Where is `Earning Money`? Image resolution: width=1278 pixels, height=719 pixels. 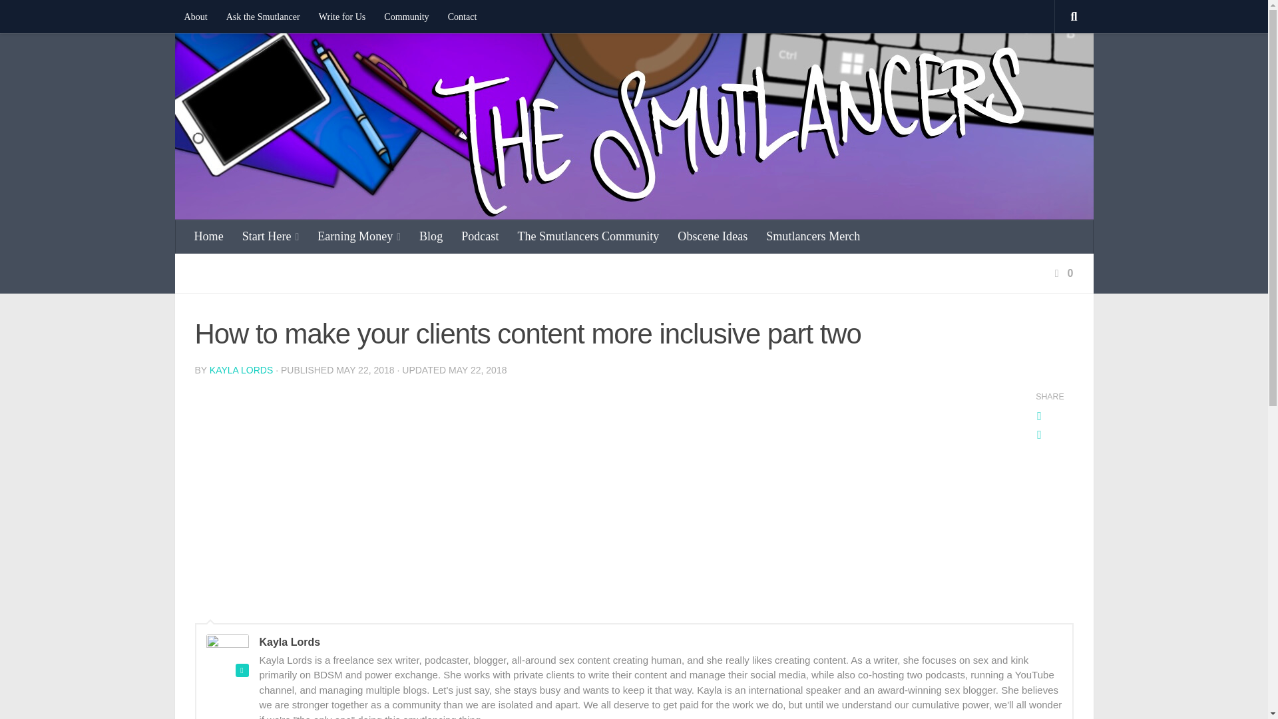 Earning Money is located at coordinates (359, 237).